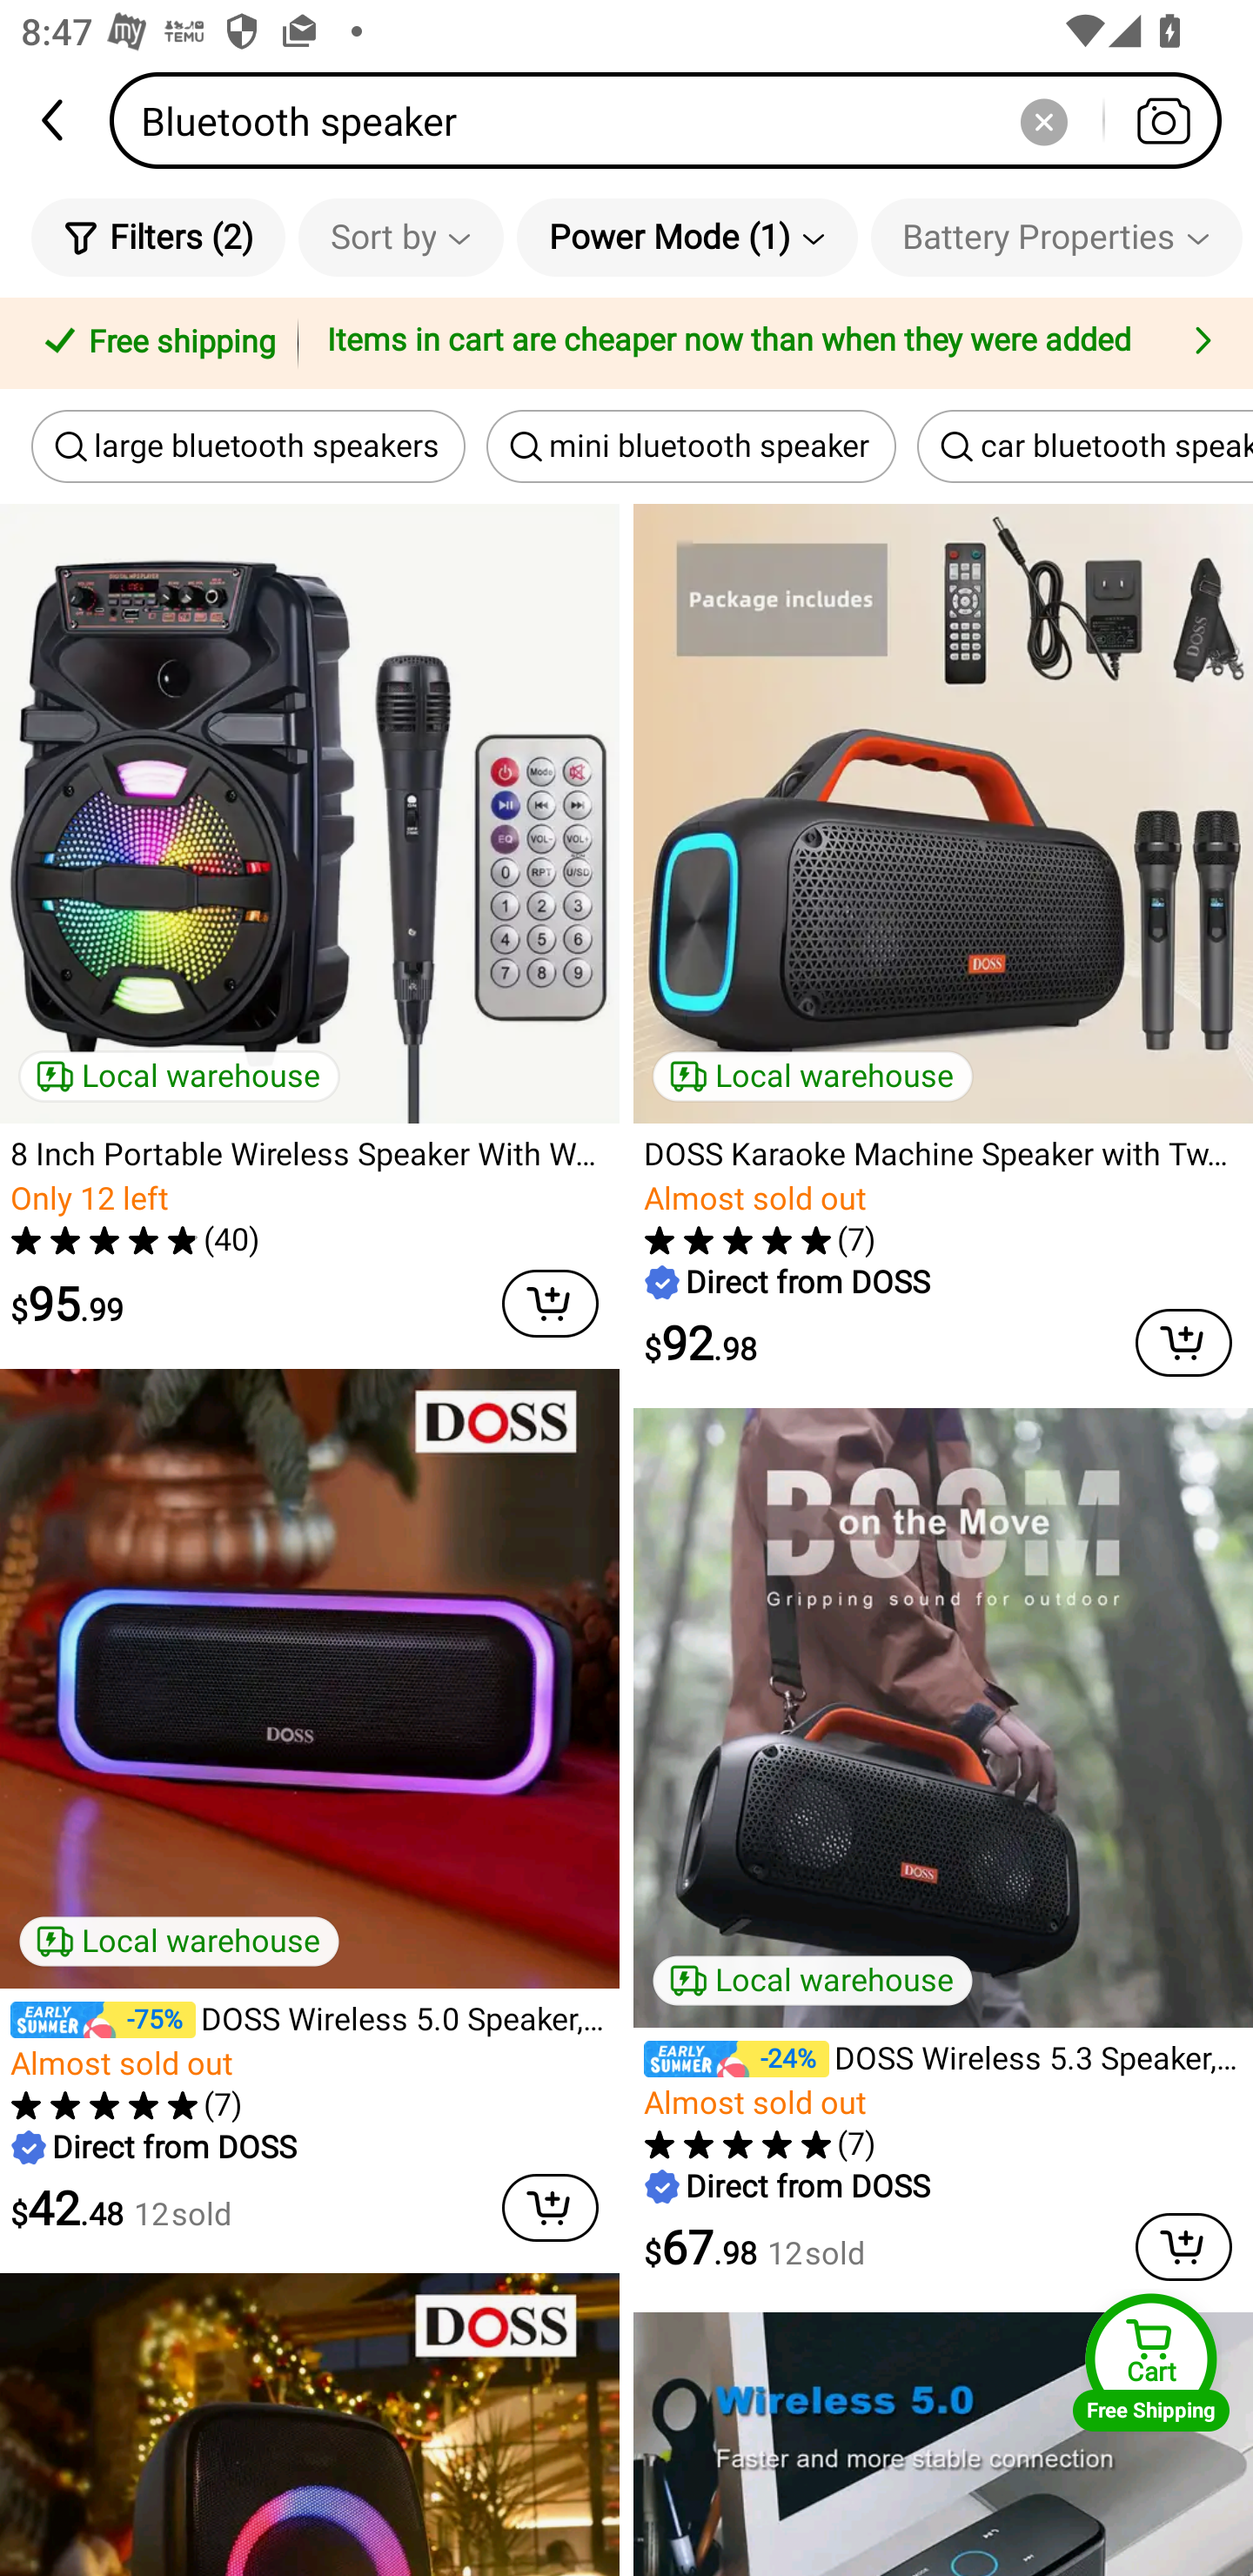 The width and height of the screenshot is (1253, 2576). I want to click on Sort by, so click(400, 237).